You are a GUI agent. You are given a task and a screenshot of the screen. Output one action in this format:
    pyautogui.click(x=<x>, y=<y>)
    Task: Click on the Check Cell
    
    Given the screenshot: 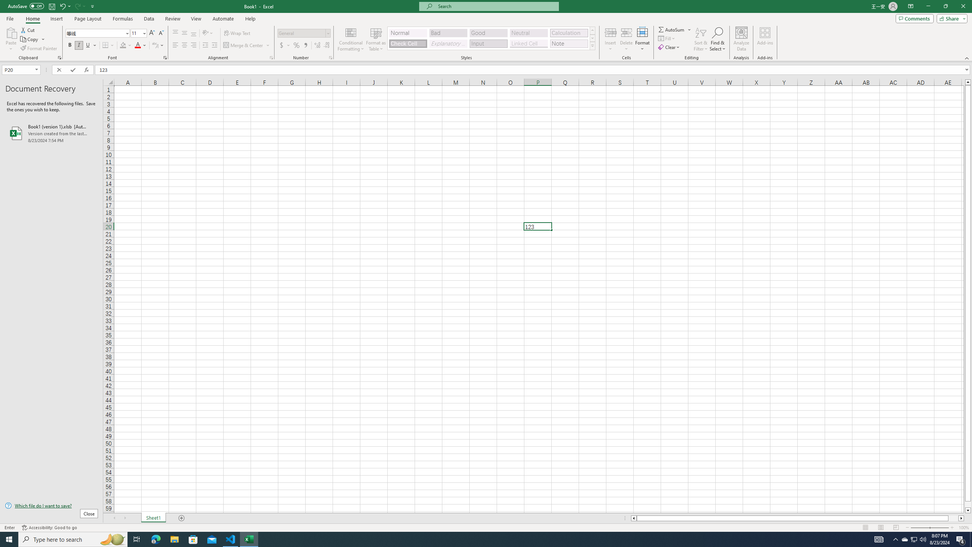 What is the action you would take?
    pyautogui.click(x=408, y=43)
    